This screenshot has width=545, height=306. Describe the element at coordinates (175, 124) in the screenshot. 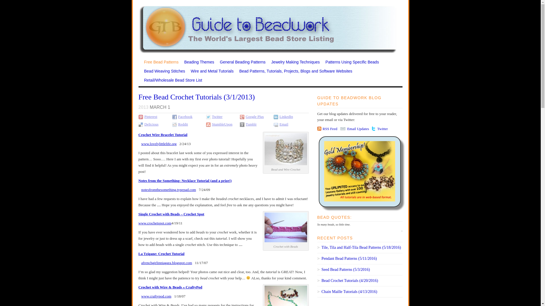

I see `Submit this to Reddit` at that location.